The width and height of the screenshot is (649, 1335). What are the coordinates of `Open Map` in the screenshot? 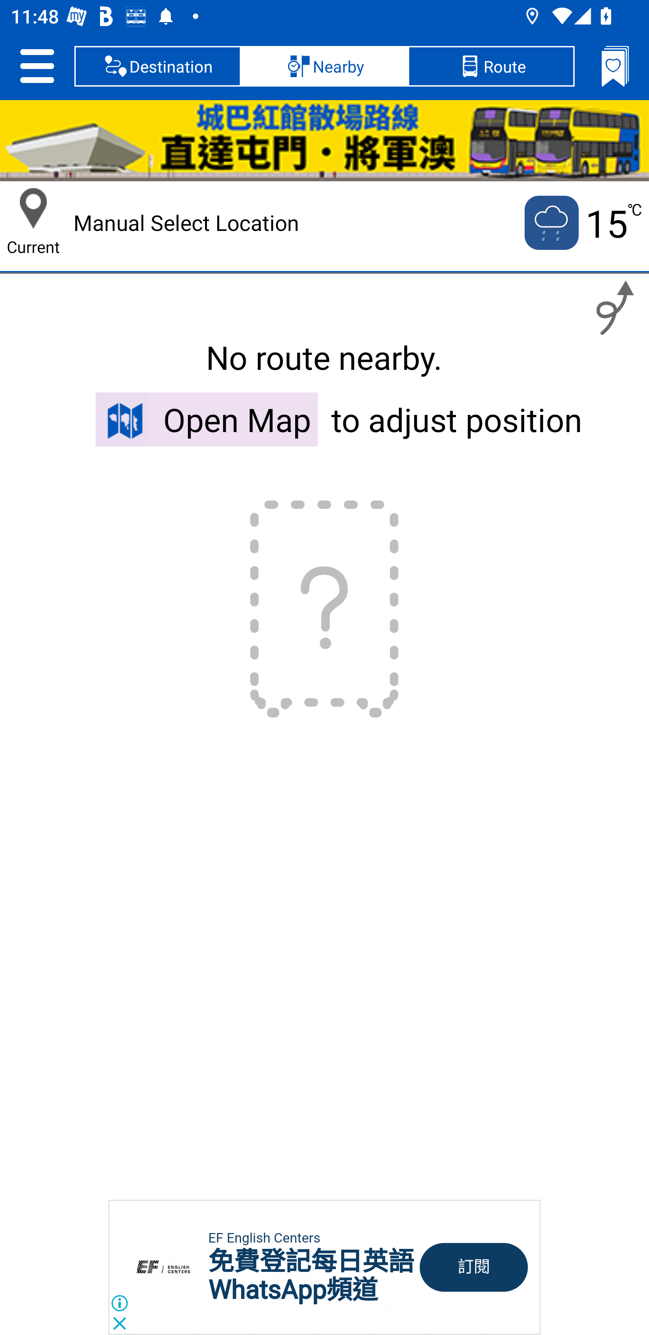 It's located at (206, 419).